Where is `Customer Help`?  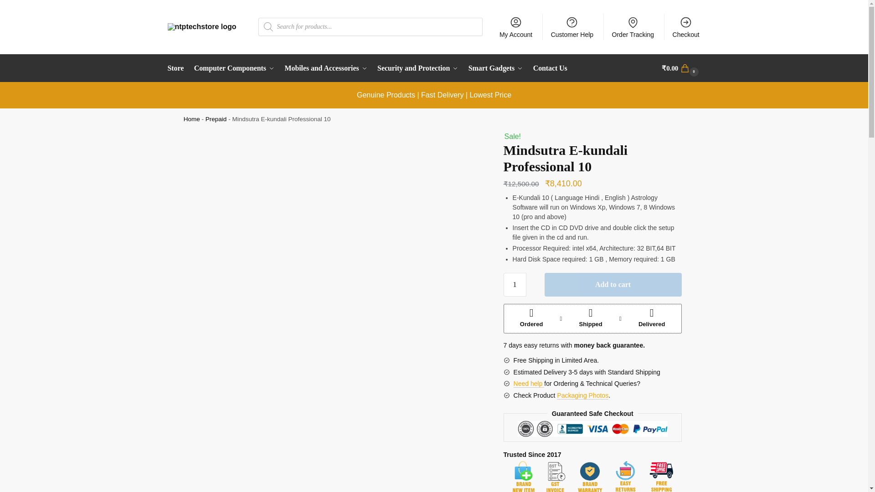
Customer Help is located at coordinates (571, 26).